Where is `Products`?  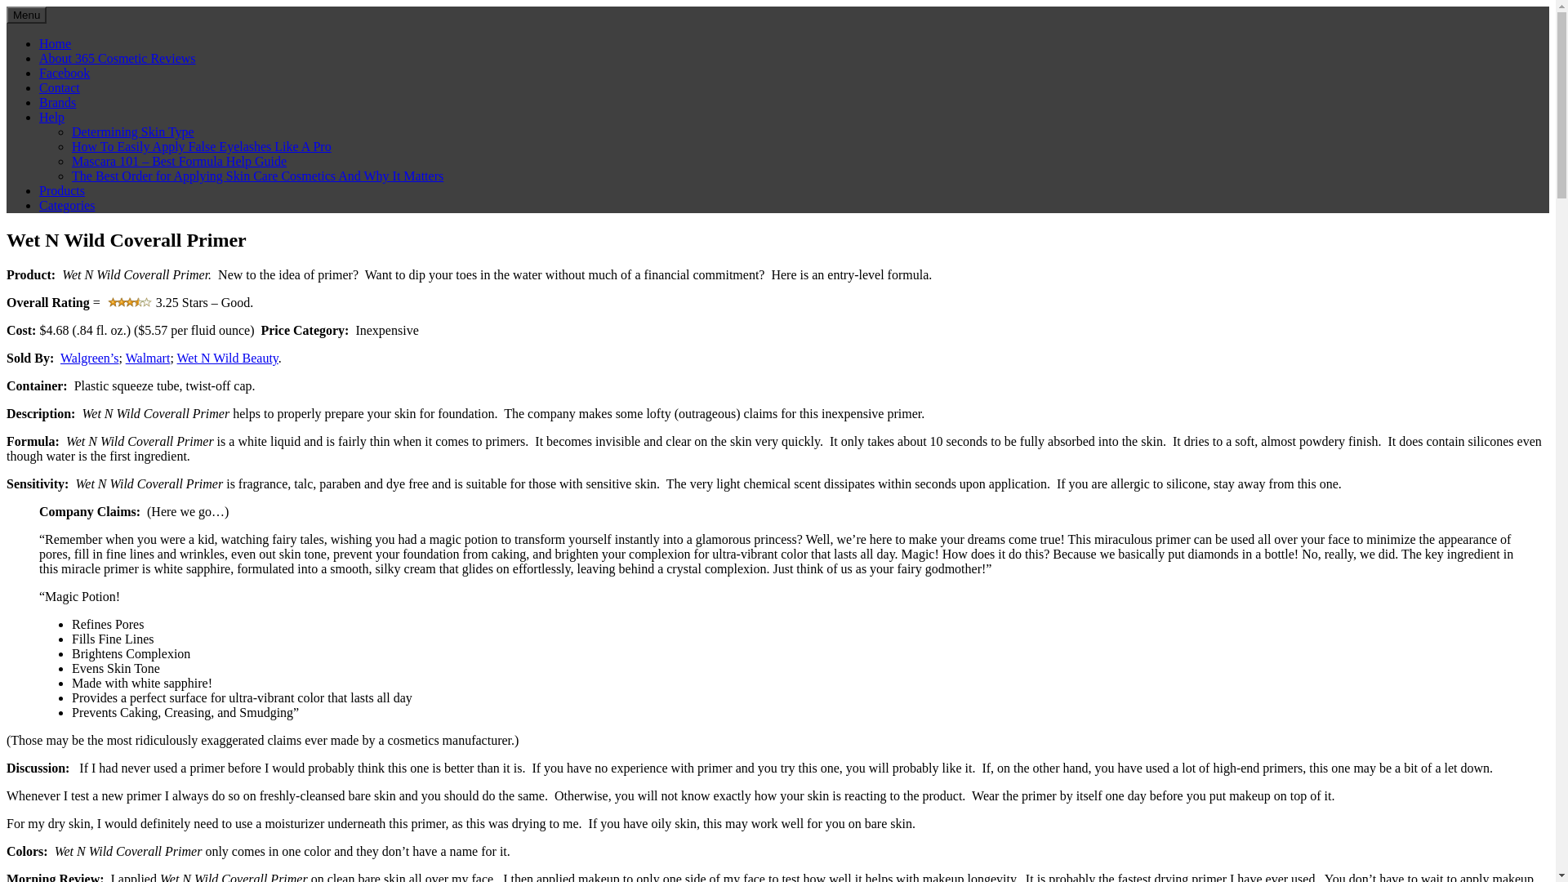 Products is located at coordinates (62, 191).